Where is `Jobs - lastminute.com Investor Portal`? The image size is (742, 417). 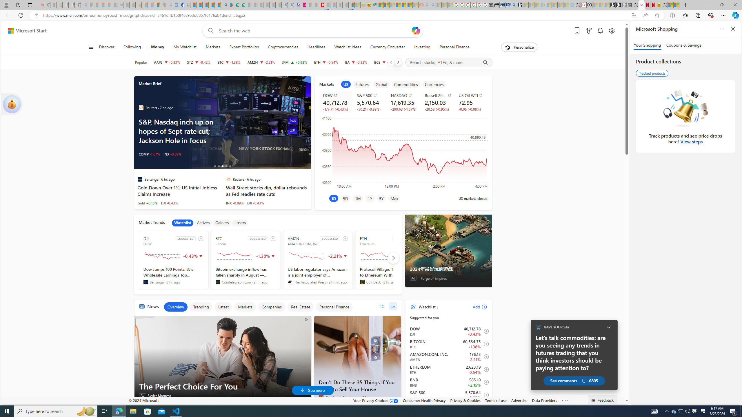
Jobs - lastminute.com Investor Portal is located at coordinates (303, 5).